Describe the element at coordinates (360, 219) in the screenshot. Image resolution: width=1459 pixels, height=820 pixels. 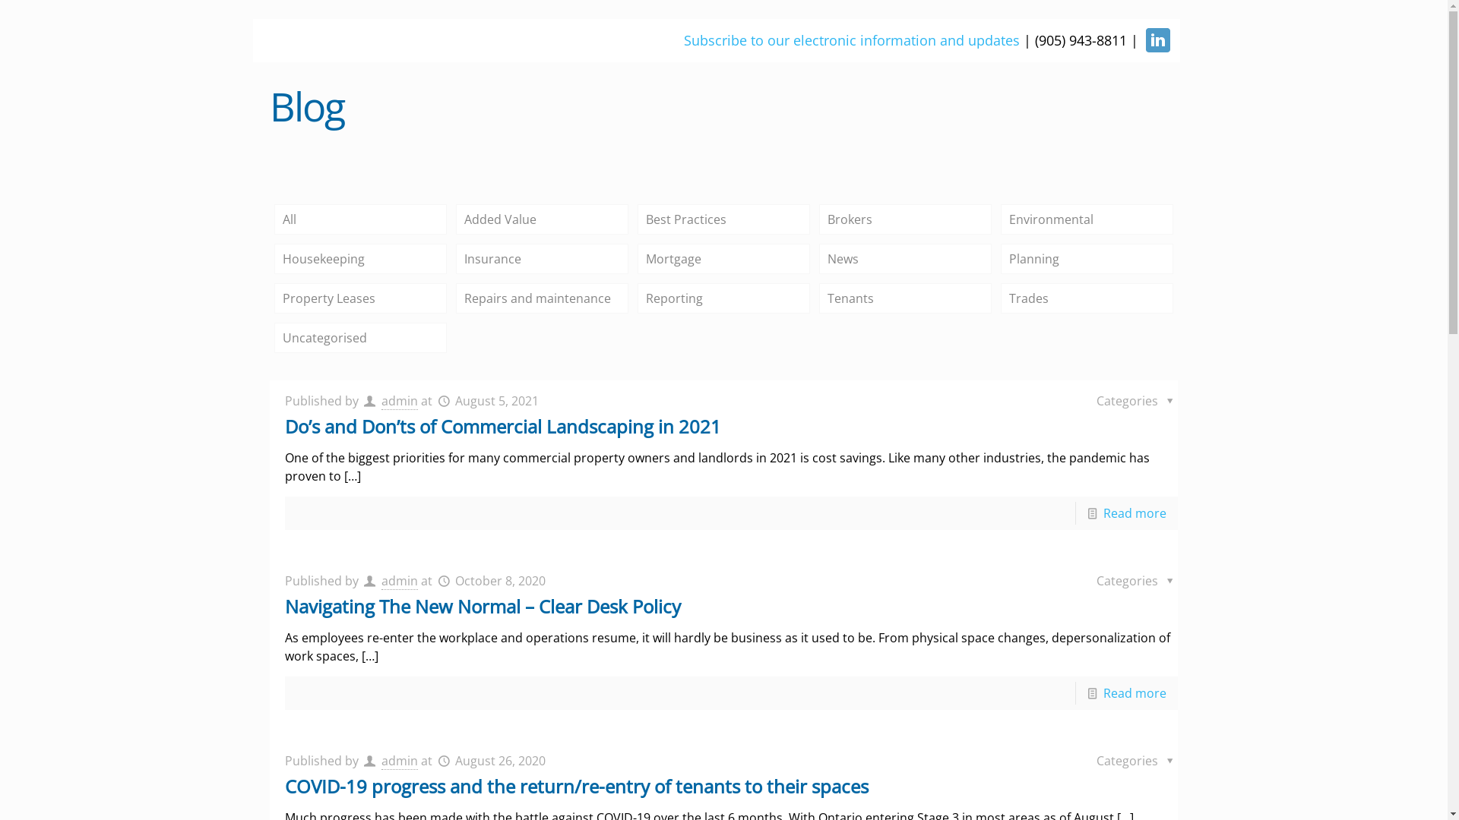
I see `All` at that location.